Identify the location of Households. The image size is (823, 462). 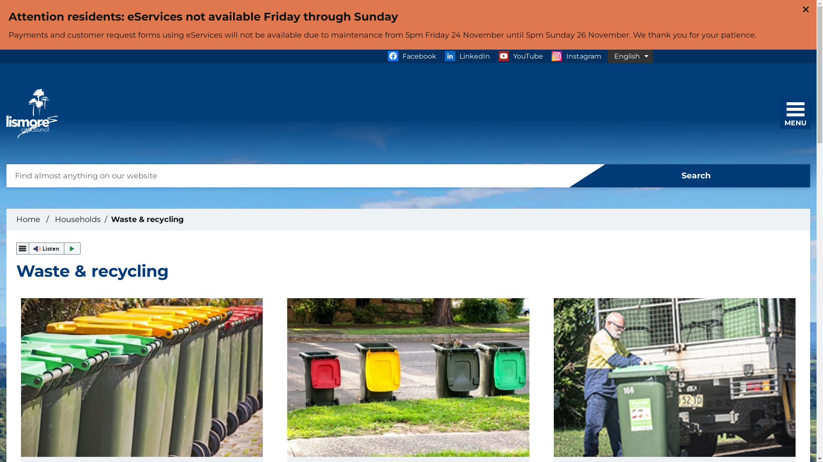
(78, 219).